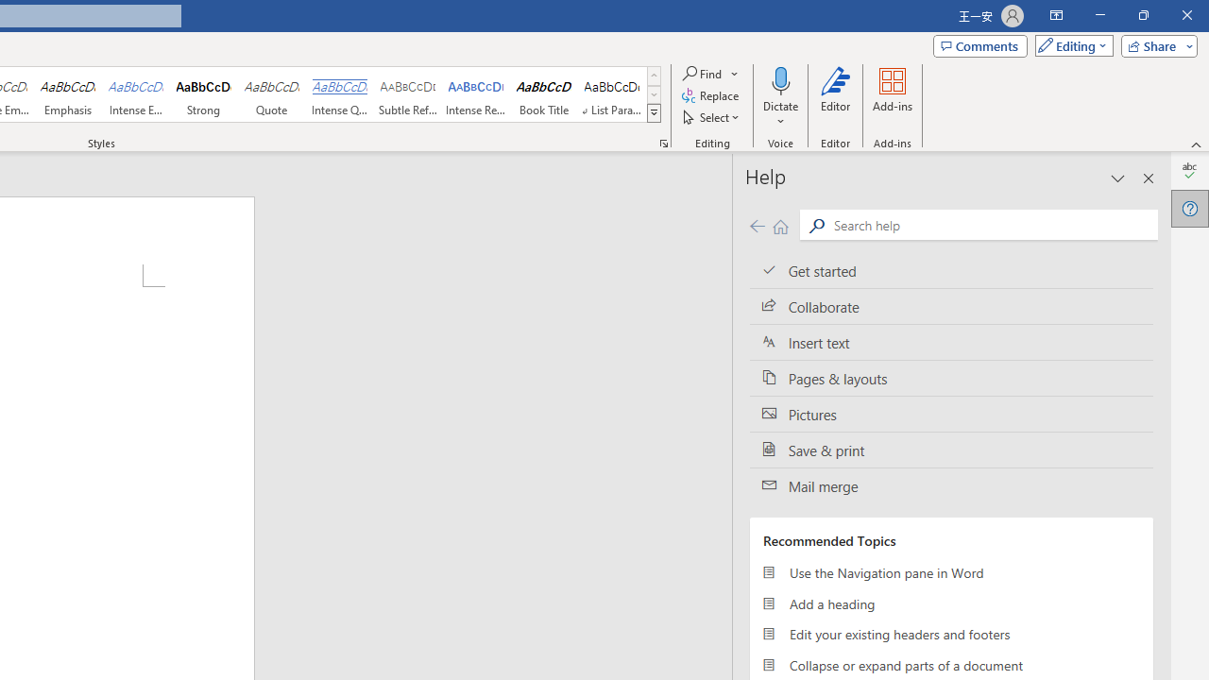  What do you see at coordinates (951, 603) in the screenshot?
I see `Add a heading` at bounding box center [951, 603].